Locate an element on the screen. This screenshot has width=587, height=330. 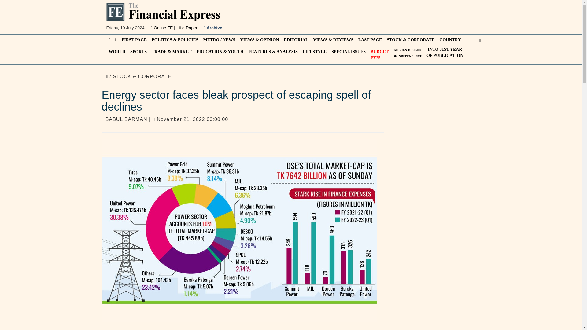
EDITORIAL is located at coordinates (296, 40).